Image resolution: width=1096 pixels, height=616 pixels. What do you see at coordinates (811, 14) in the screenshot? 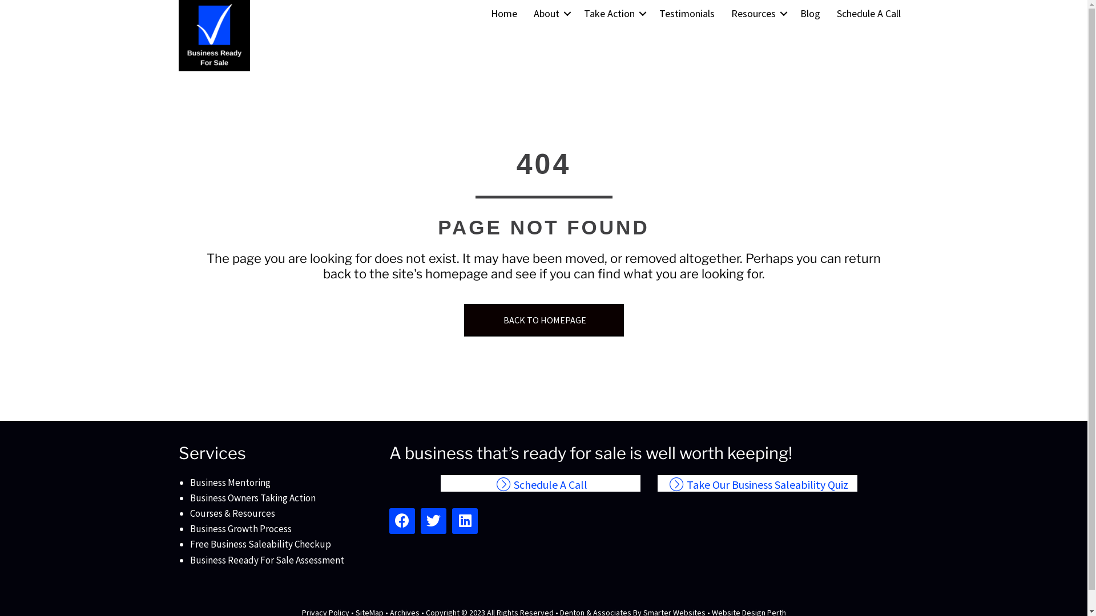
I see `Blog` at bounding box center [811, 14].